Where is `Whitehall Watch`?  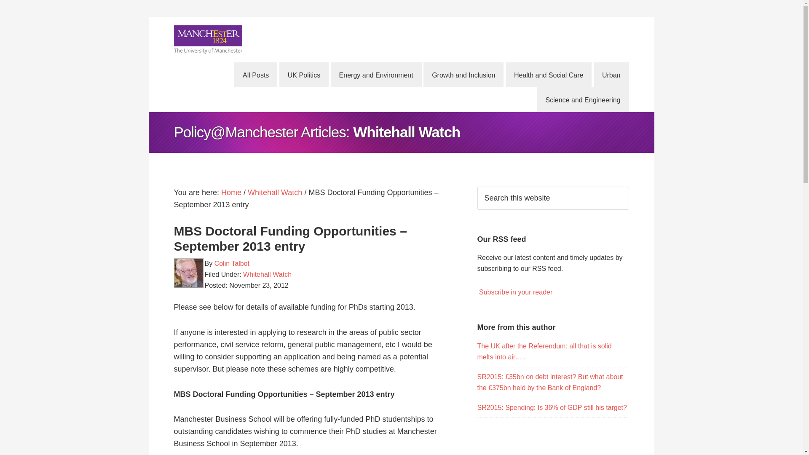
Whitehall Watch is located at coordinates (275, 192).